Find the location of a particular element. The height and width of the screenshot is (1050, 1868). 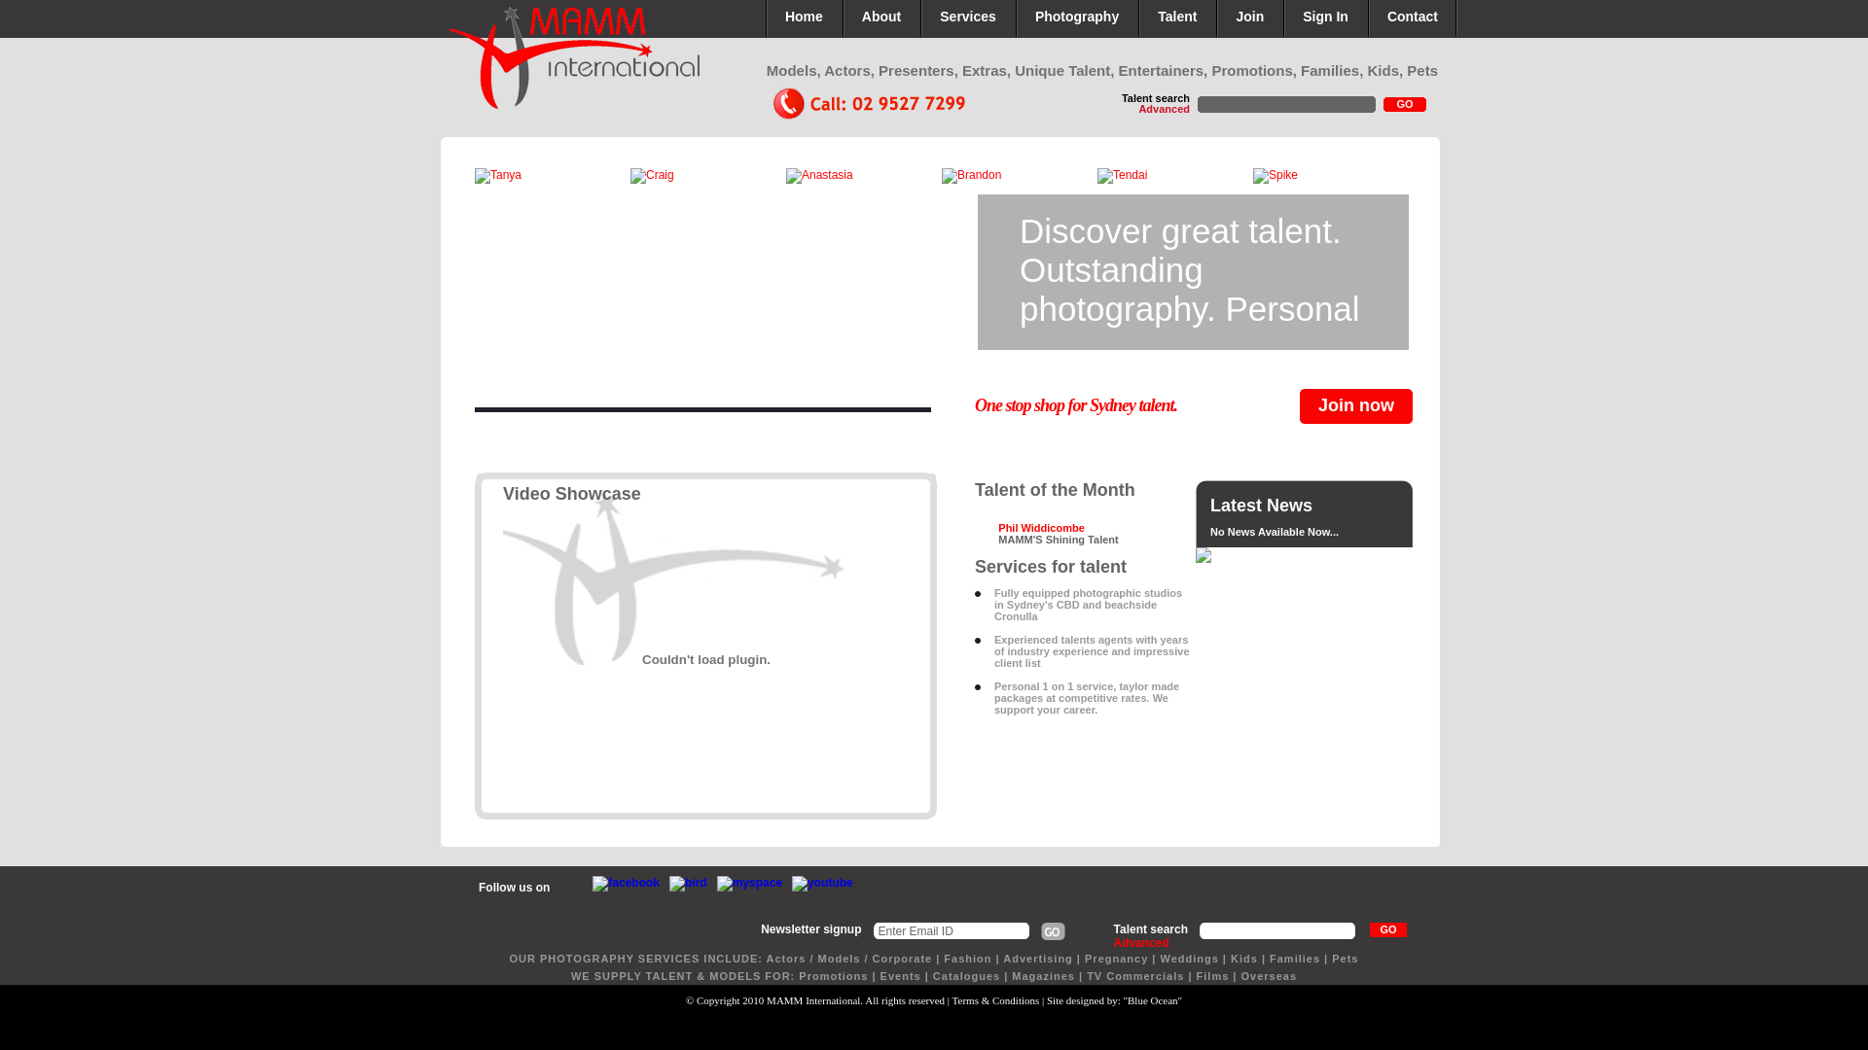

Advanced is located at coordinates (1164, 109).